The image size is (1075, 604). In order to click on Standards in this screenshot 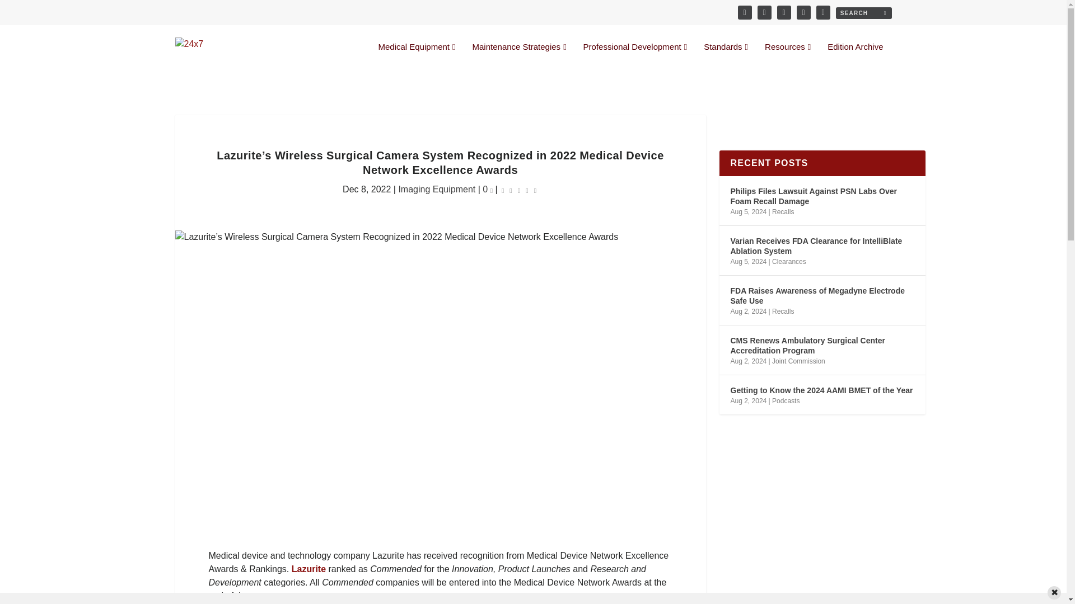, I will do `click(726, 56)`.